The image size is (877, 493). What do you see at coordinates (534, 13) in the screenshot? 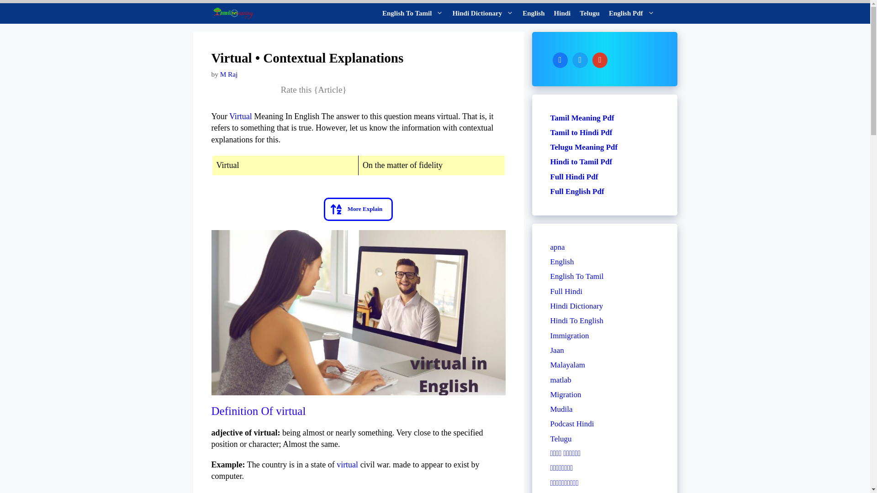
I see `English` at bounding box center [534, 13].